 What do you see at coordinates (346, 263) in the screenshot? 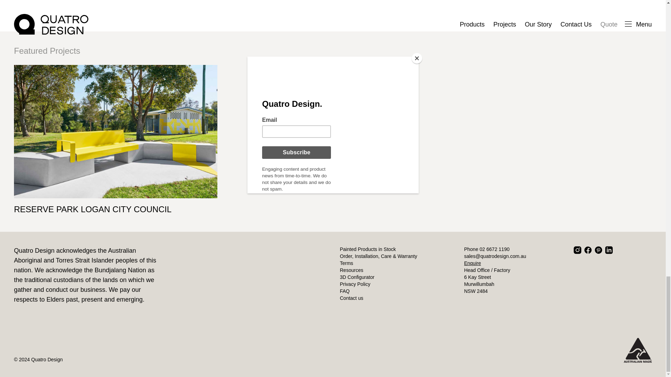
I see `Terms` at bounding box center [346, 263].